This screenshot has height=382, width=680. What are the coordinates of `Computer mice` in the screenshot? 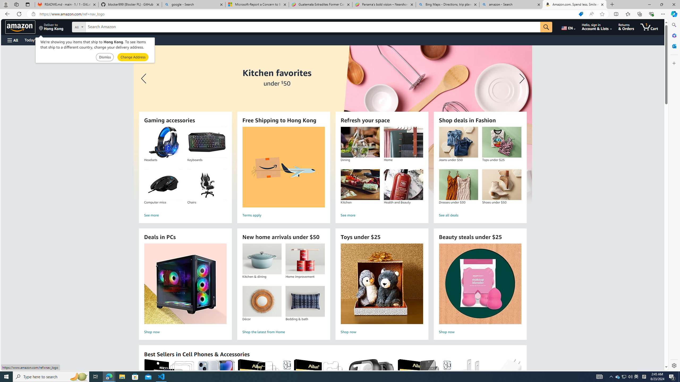 It's located at (164, 185).